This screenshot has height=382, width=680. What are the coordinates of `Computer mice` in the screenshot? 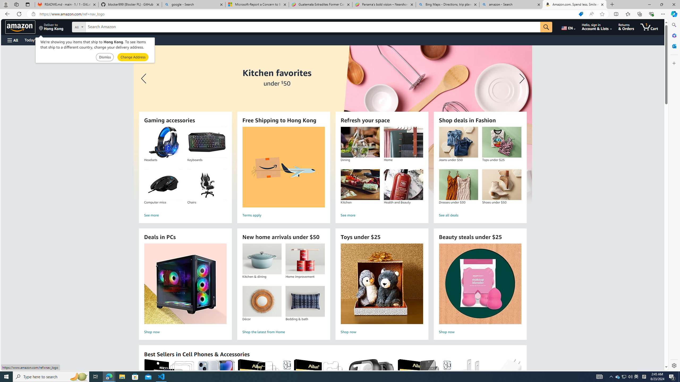 It's located at (164, 185).